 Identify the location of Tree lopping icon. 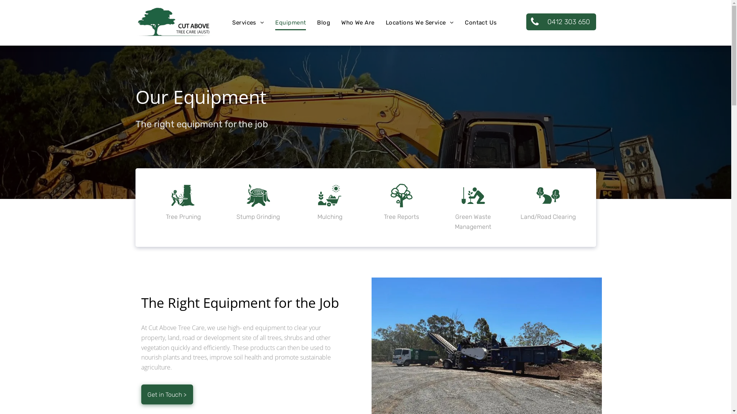
(183, 195).